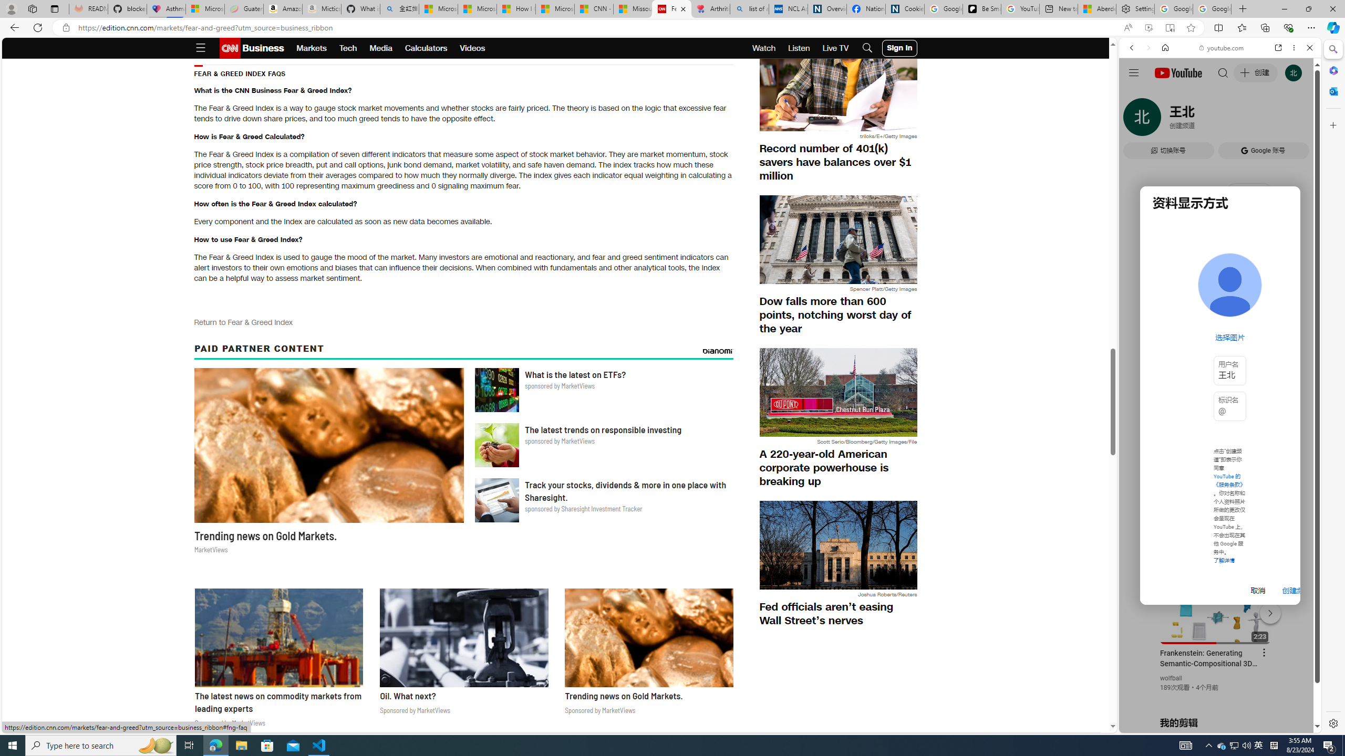  I want to click on Favorites, so click(1242, 27).